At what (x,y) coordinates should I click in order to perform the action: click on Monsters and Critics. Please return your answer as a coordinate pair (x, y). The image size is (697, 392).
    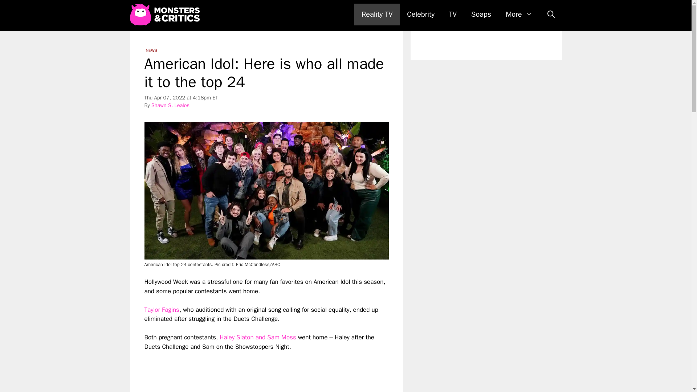
    Looking at the image, I should click on (166, 15).